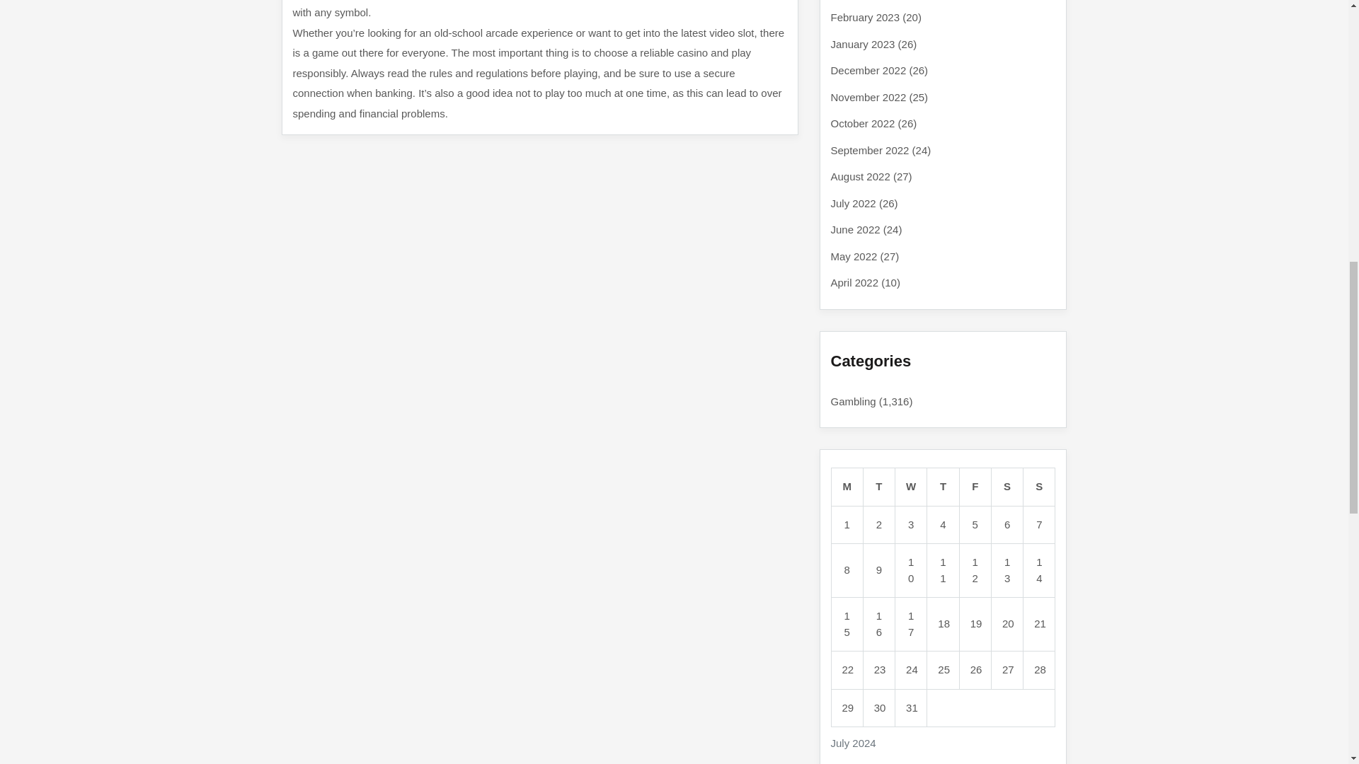 The image size is (1359, 764). Describe the element at coordinates (863, 123) in the screenshot. I see `October 2022` at that location.